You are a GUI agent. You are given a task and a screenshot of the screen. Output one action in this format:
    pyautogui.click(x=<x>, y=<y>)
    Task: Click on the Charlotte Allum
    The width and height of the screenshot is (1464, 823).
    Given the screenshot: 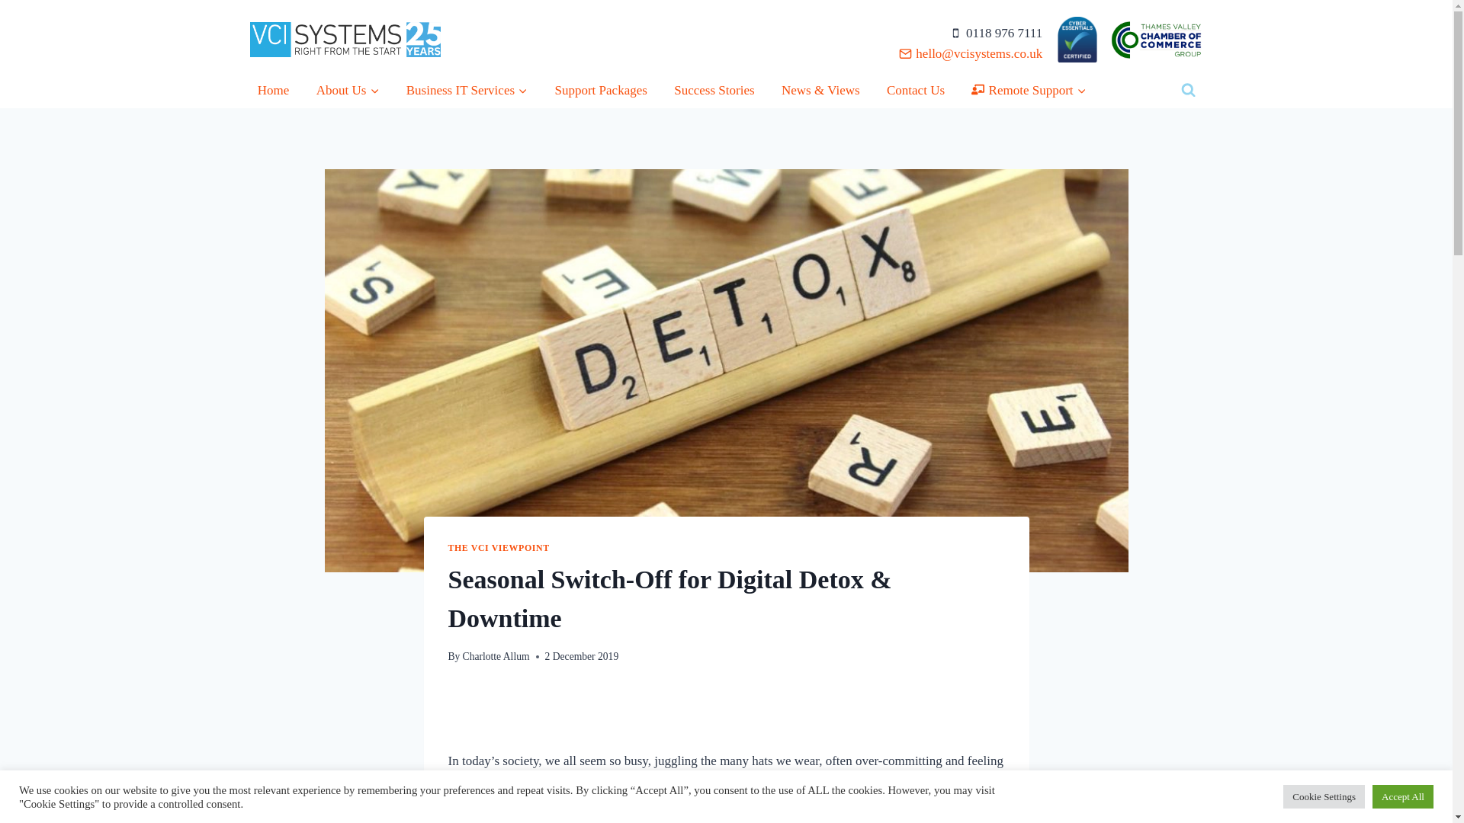 What is the action you would take?
    pyautogui.click(x=496, y=657)
    